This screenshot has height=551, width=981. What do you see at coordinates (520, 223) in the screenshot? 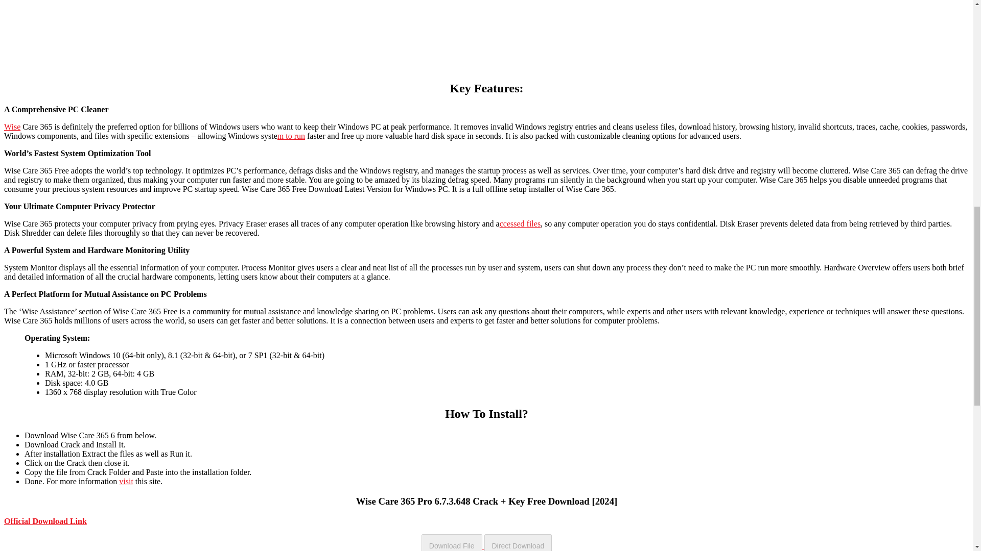
I see `ccessed files` at bounding box center [520, 223].